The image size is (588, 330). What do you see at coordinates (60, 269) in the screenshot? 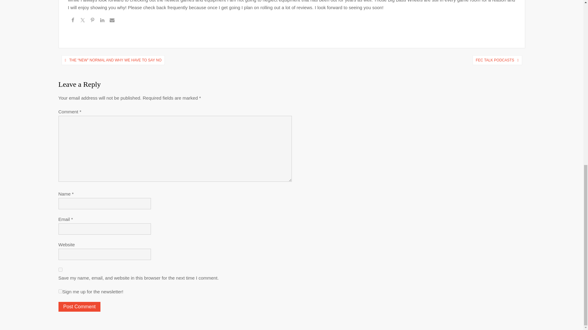
I see `yes` at bounding box center [60, 269].